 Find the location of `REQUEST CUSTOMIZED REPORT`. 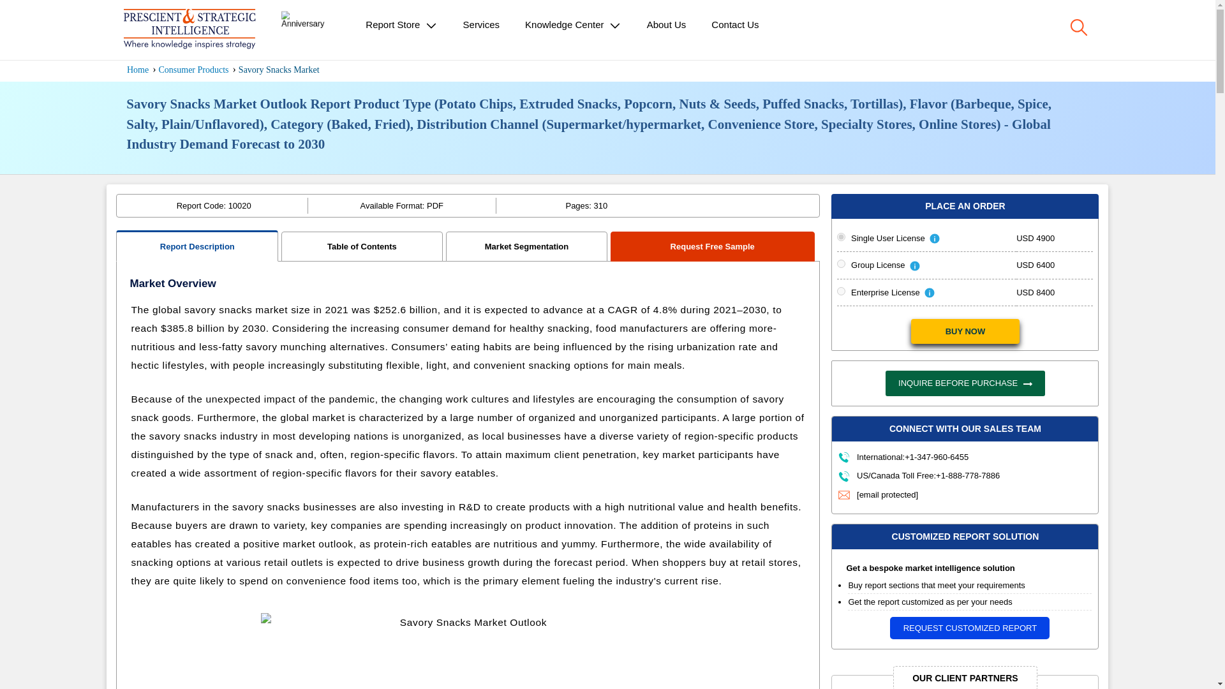

REQUEST CUSTOMIZED REPORT is located at coordinates (970, 628).